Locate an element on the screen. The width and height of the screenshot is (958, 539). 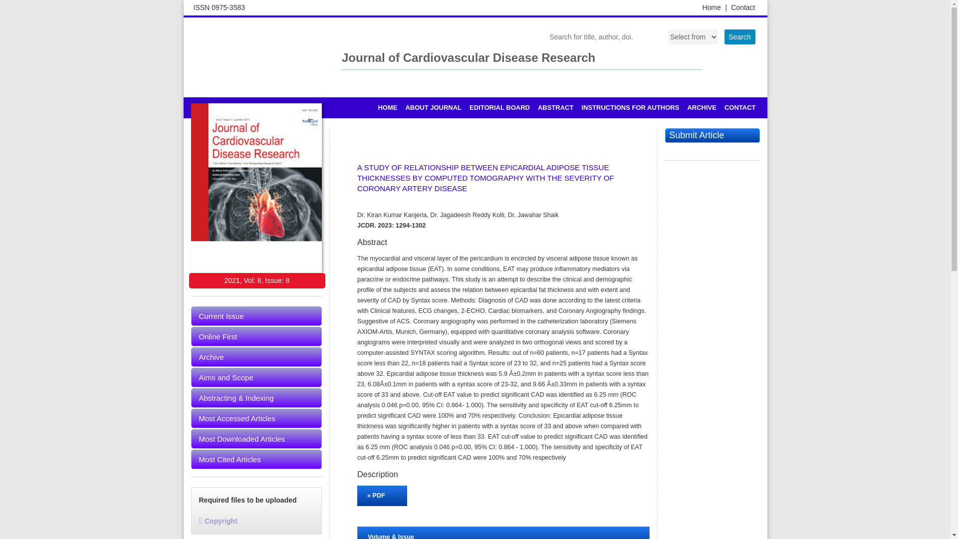
Most Cited Articles is located at coordinates (256, 459).